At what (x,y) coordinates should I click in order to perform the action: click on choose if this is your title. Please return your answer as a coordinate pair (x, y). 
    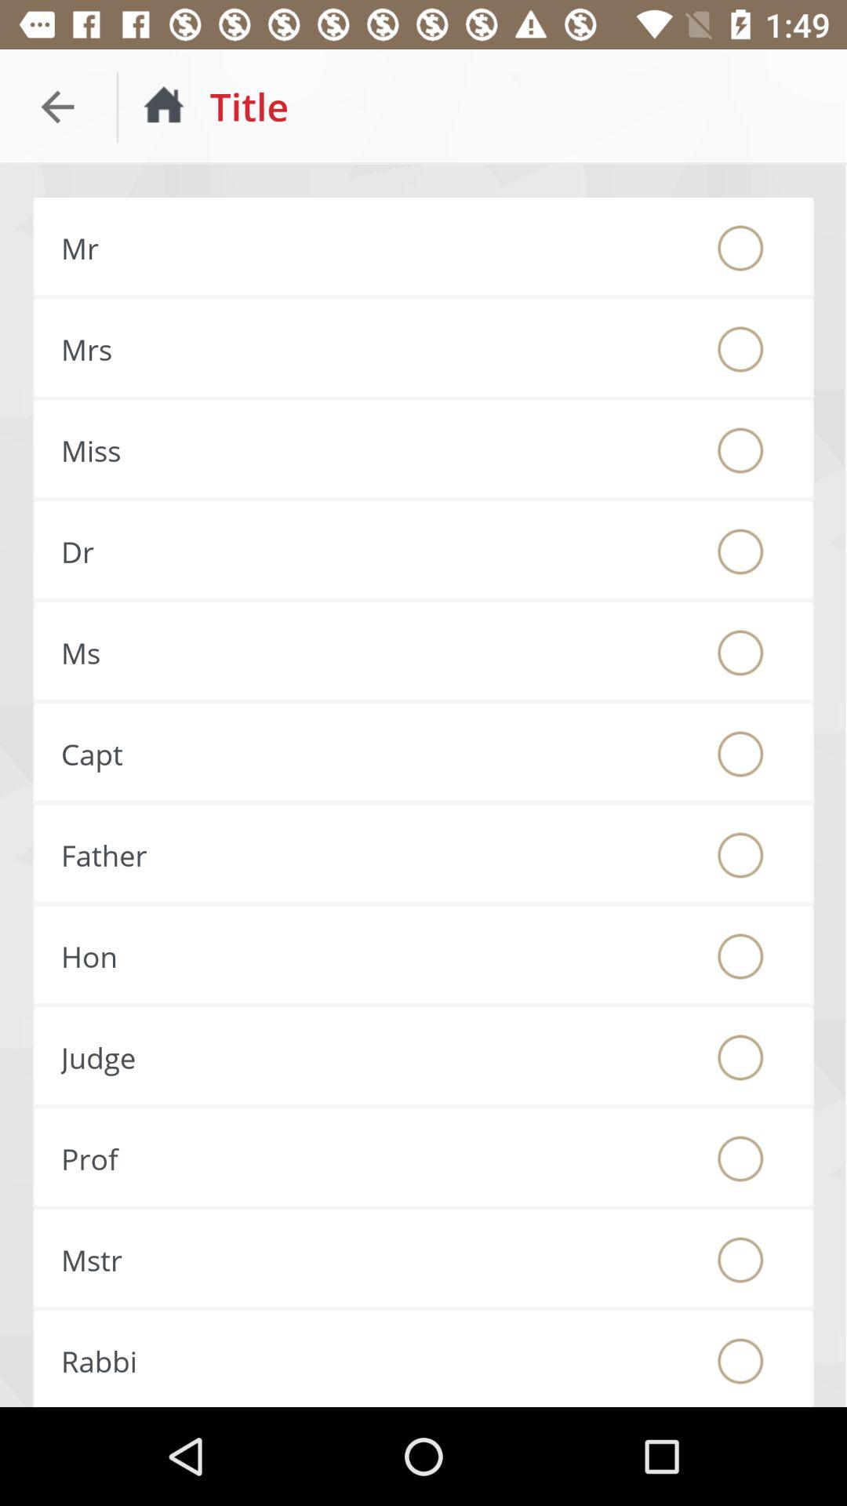
    Looking at the image, I should click on (740, 1260).